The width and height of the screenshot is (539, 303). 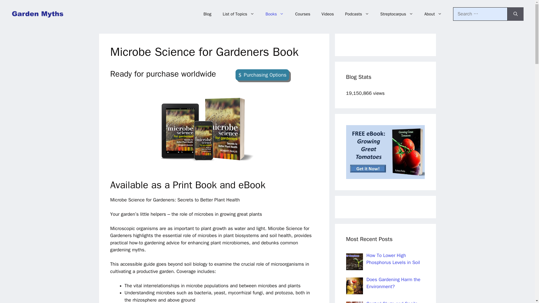 I want to click on Courses, so click(x=303, y=14).